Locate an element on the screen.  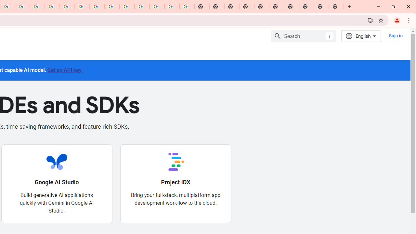
Privacy Help Center - Policies Help is located at coordinates (37, 6).